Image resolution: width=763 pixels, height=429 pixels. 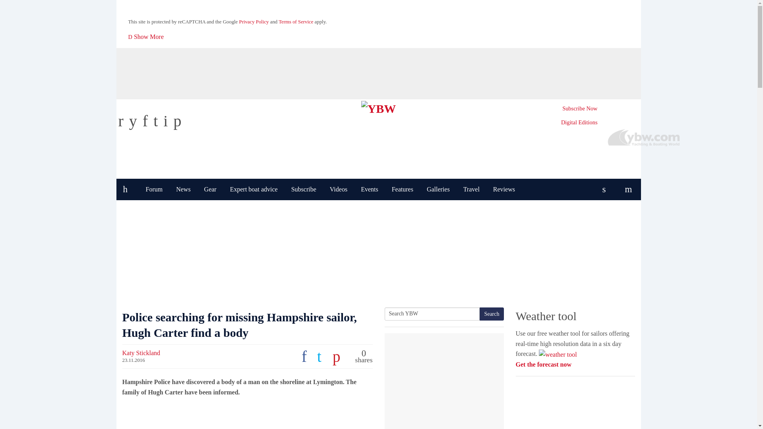 I want to click on Katy Stickland's Profile, so click(x=141, y=353).